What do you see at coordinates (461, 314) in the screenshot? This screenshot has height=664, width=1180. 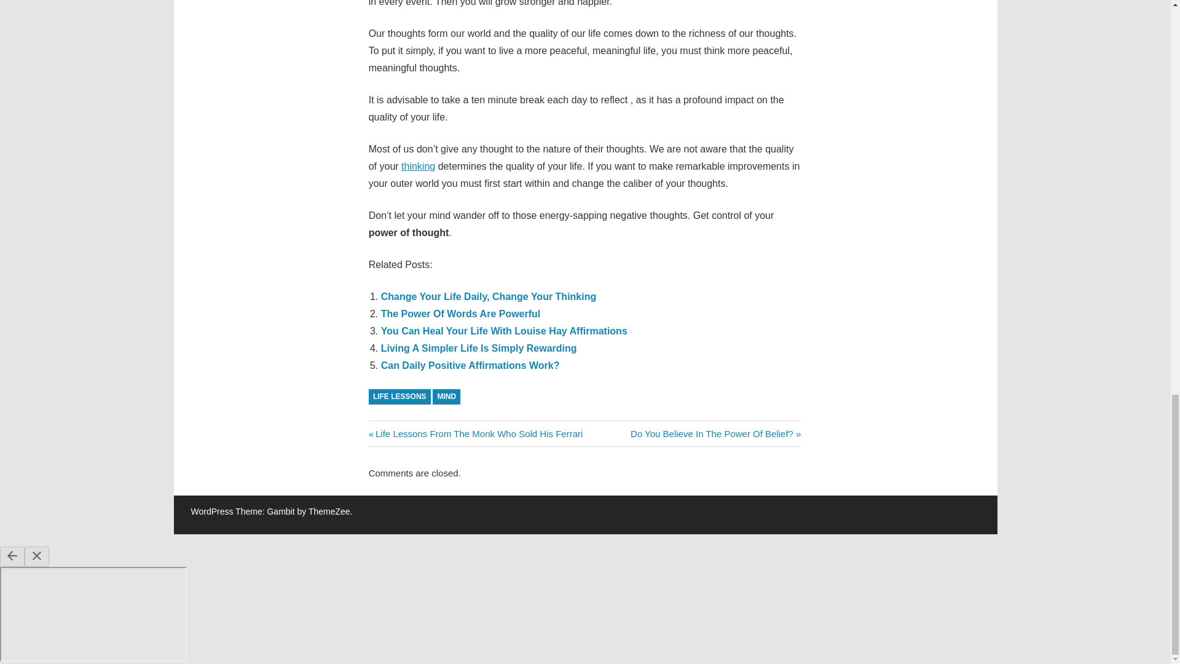 I see `The Power Of Words Are Powerful` at bounding box center [461, 314].